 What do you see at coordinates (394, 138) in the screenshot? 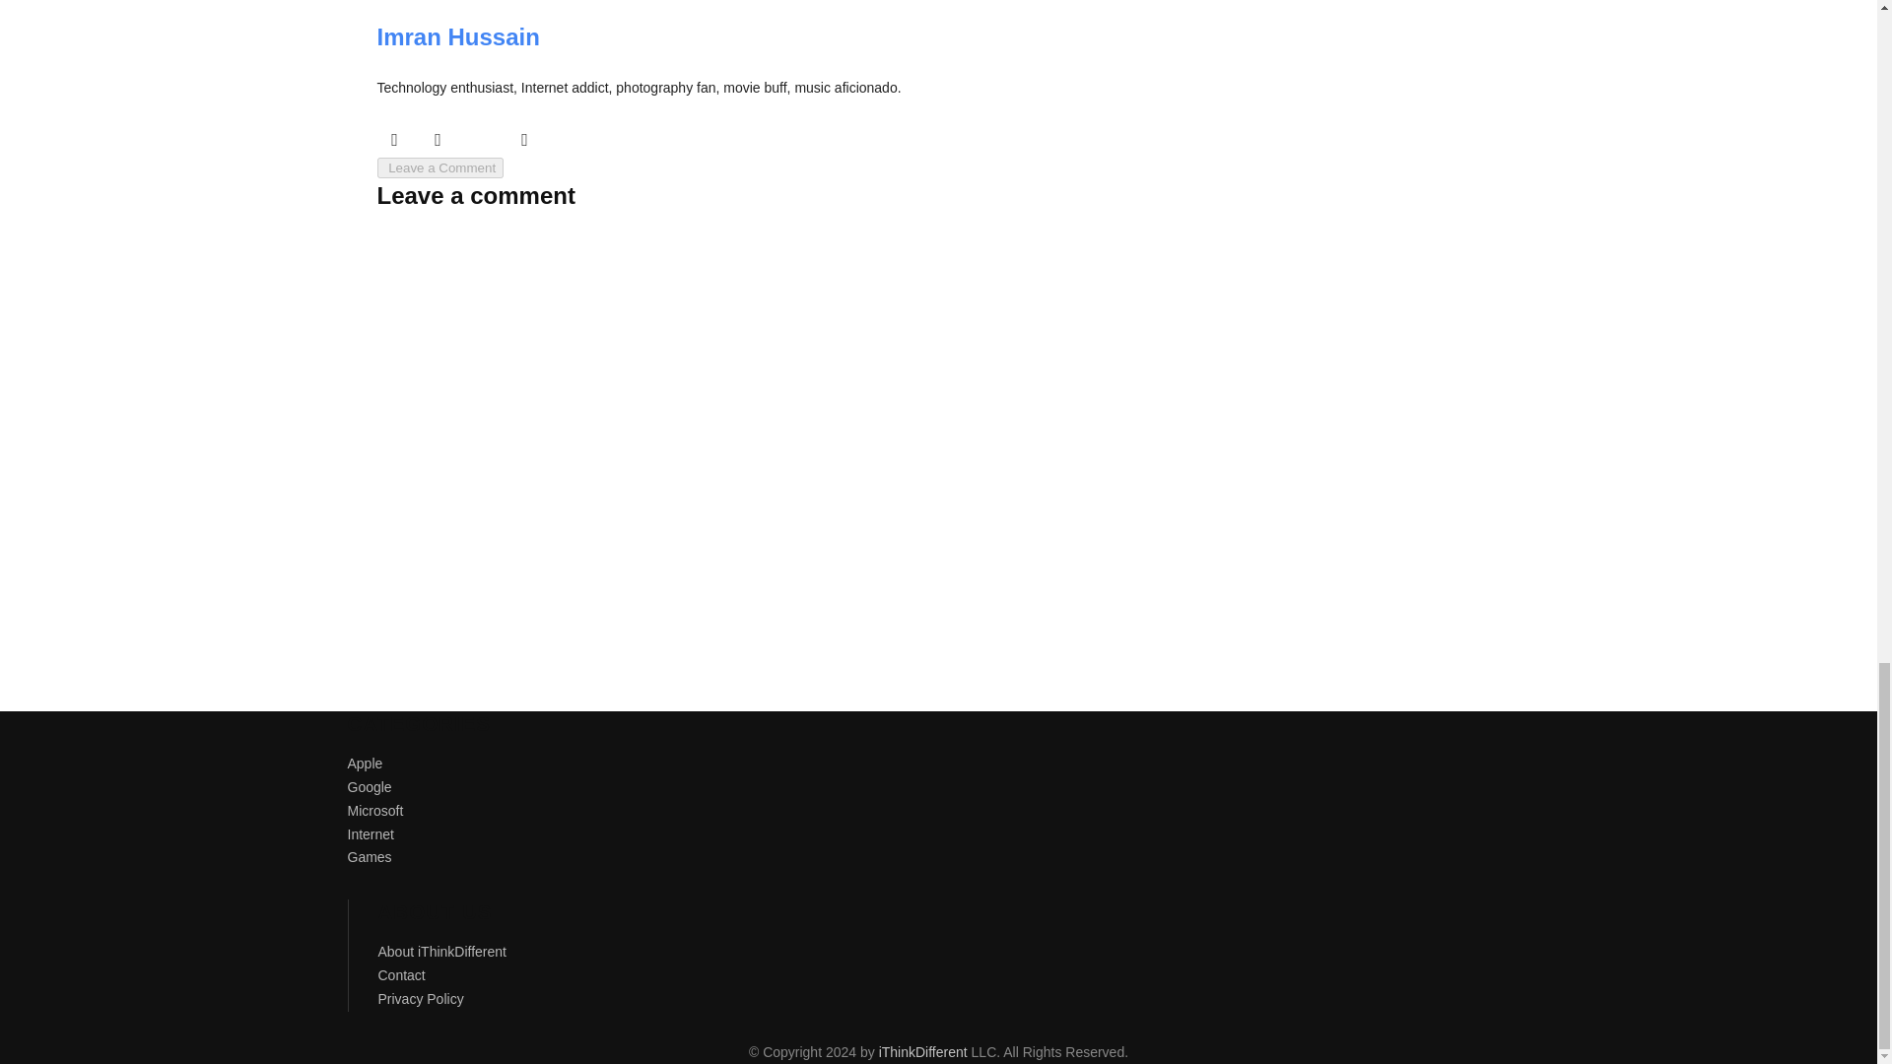
I see `Follow me on Twitter` at bounding box center [394, 138].